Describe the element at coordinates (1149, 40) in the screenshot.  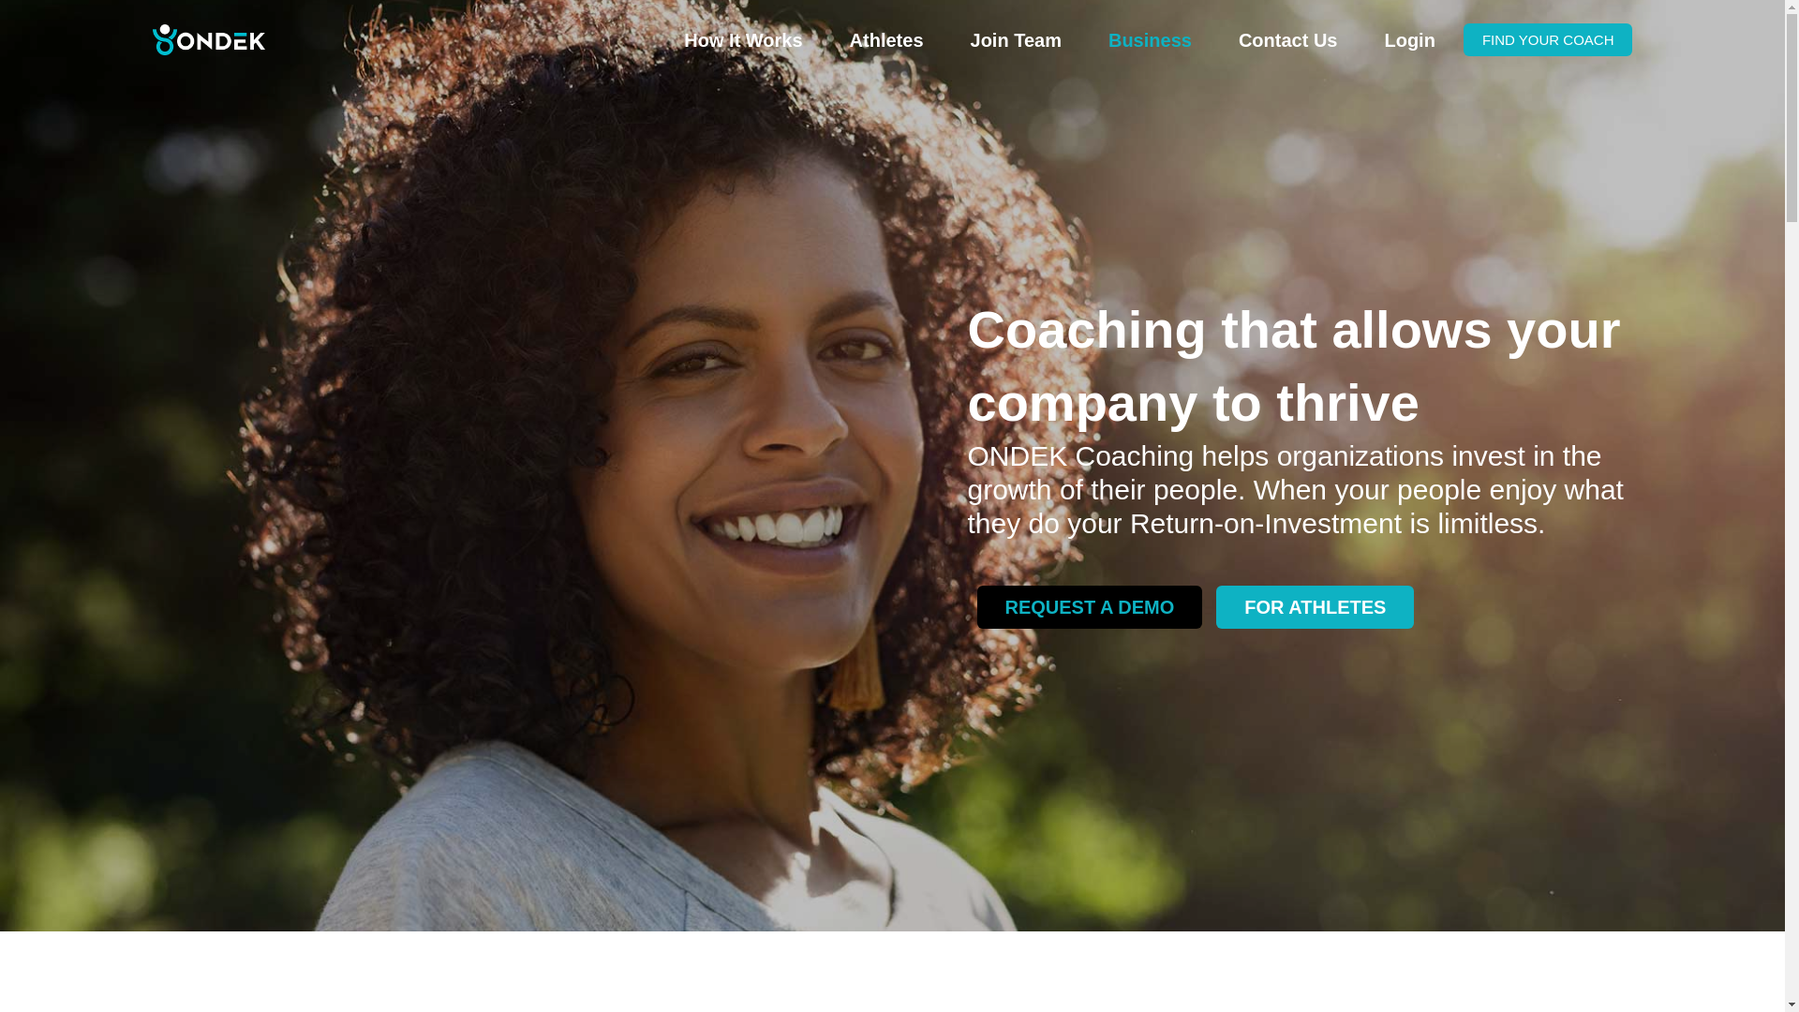
I see `Business` at that location.